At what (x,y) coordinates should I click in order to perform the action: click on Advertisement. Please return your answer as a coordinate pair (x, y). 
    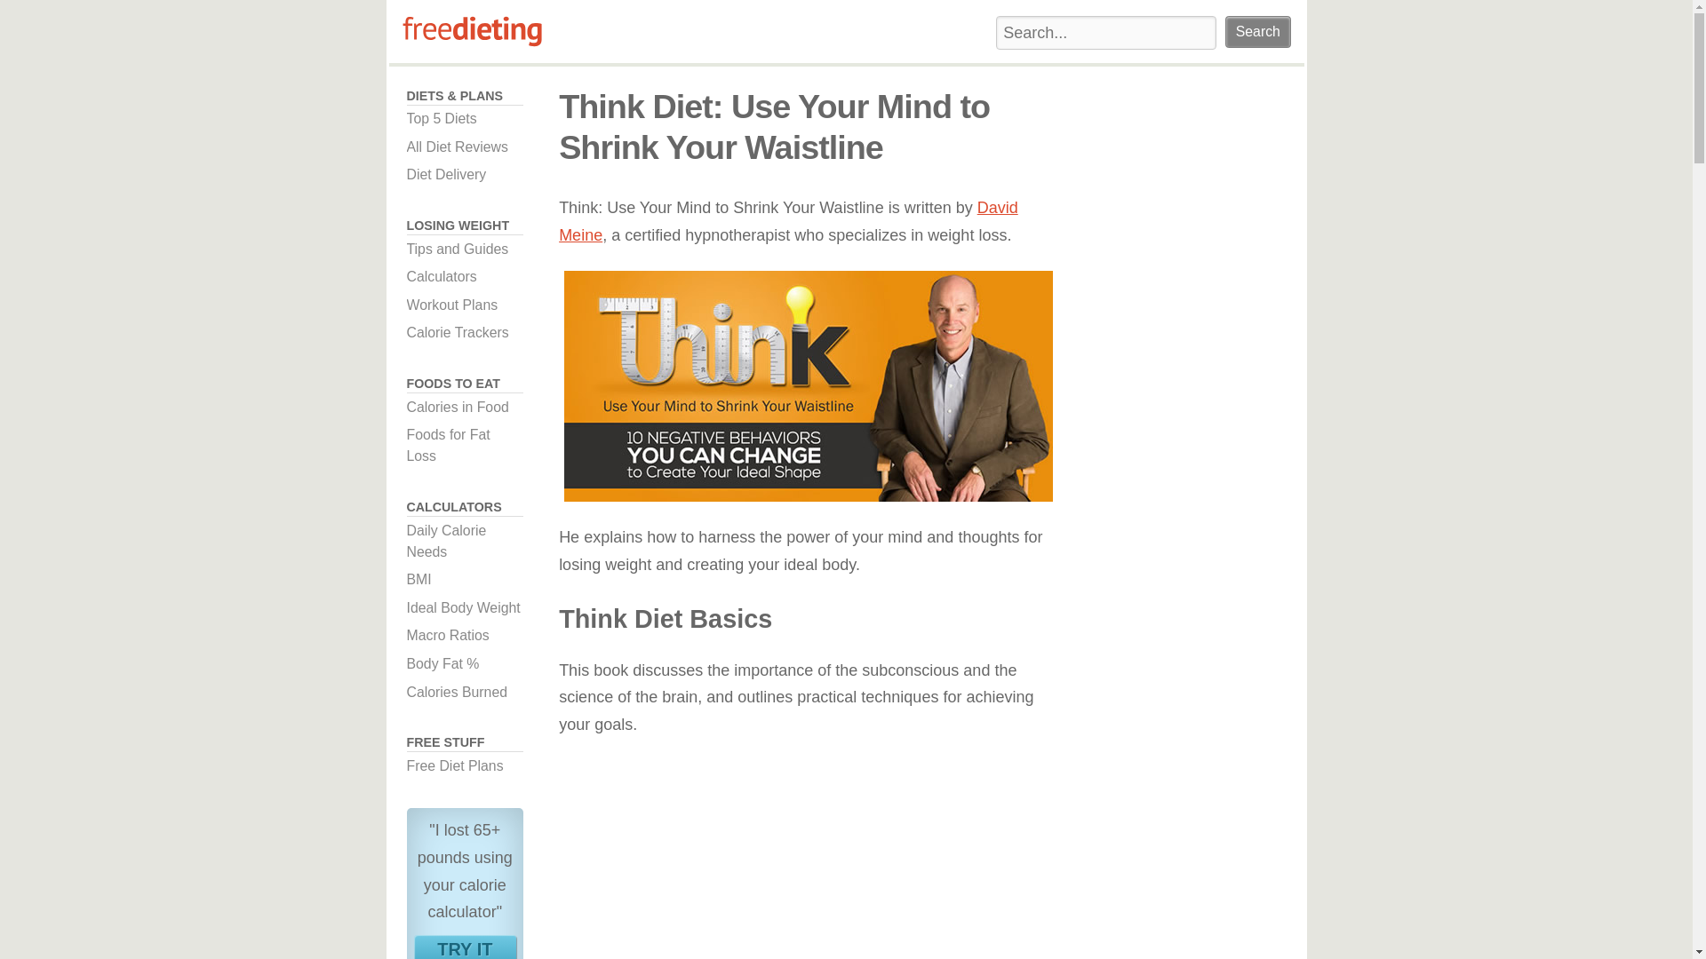
    Looking at the image, I should click on (789, 221).